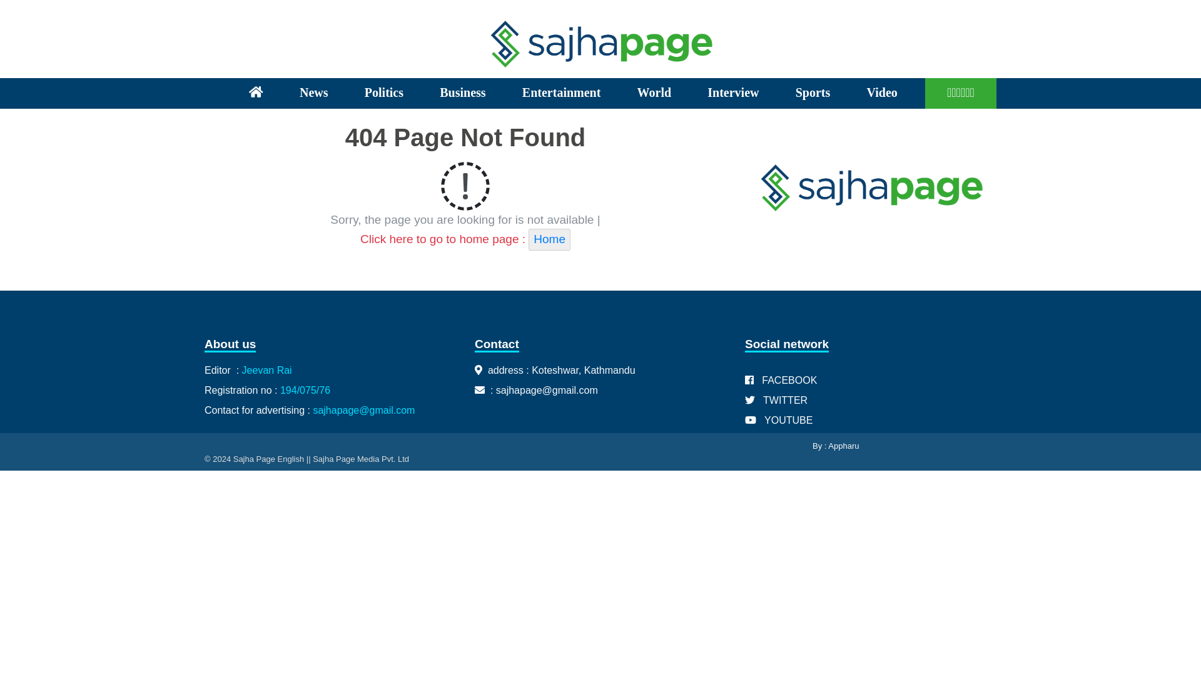 The width and height of the screenshot is (1201, 675). What do you see at coordinates (465, 239) in the screenshot?
I see `Click here to go to home page : Home` at bounding box center [465, 239].